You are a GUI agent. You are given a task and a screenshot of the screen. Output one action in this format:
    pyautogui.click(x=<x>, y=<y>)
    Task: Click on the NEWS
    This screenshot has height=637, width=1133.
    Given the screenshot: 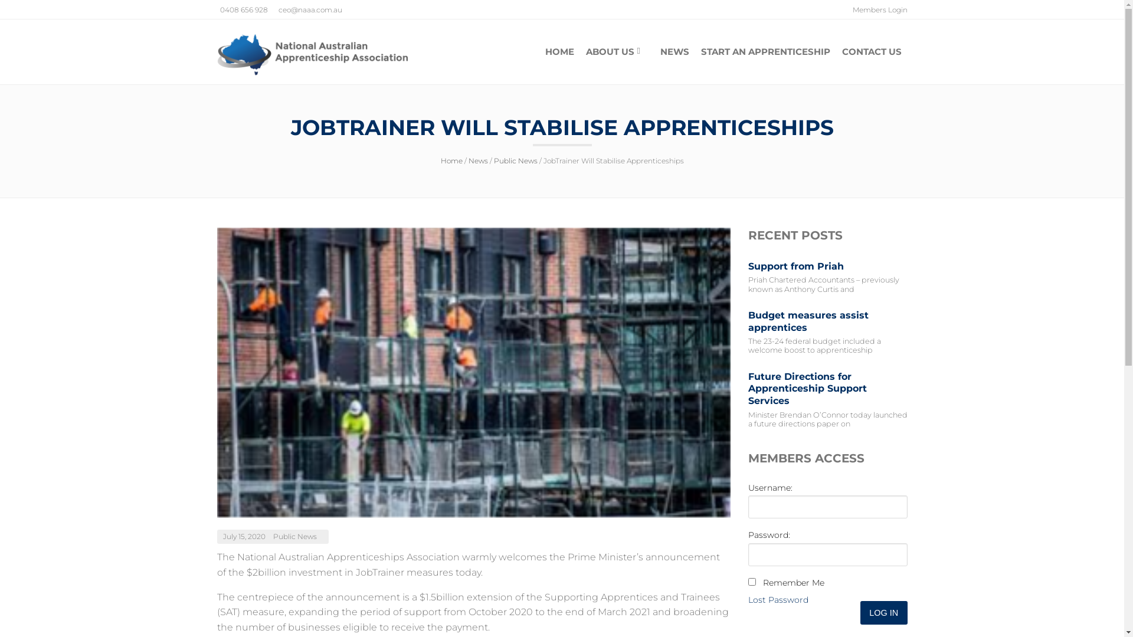 What is the action you would take?
    pyautogui.click(x=674, y=52)
    